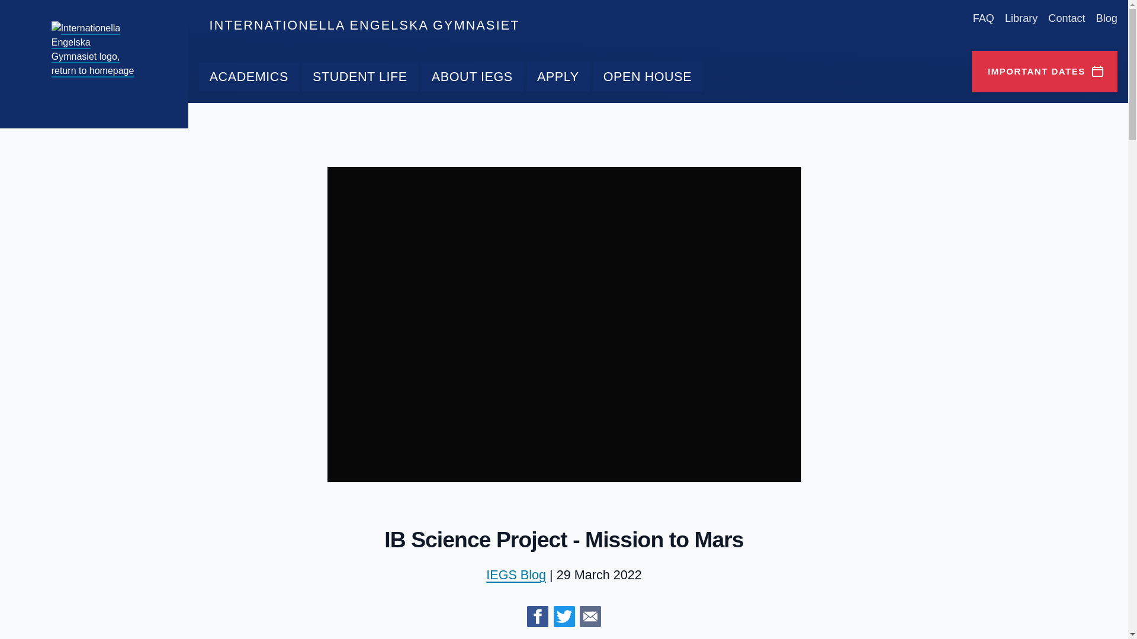 This screenshot has height=639, width=1137. Describe the element at coordinates (1066, 18) in the screenshot. I see `Contact` at that location.